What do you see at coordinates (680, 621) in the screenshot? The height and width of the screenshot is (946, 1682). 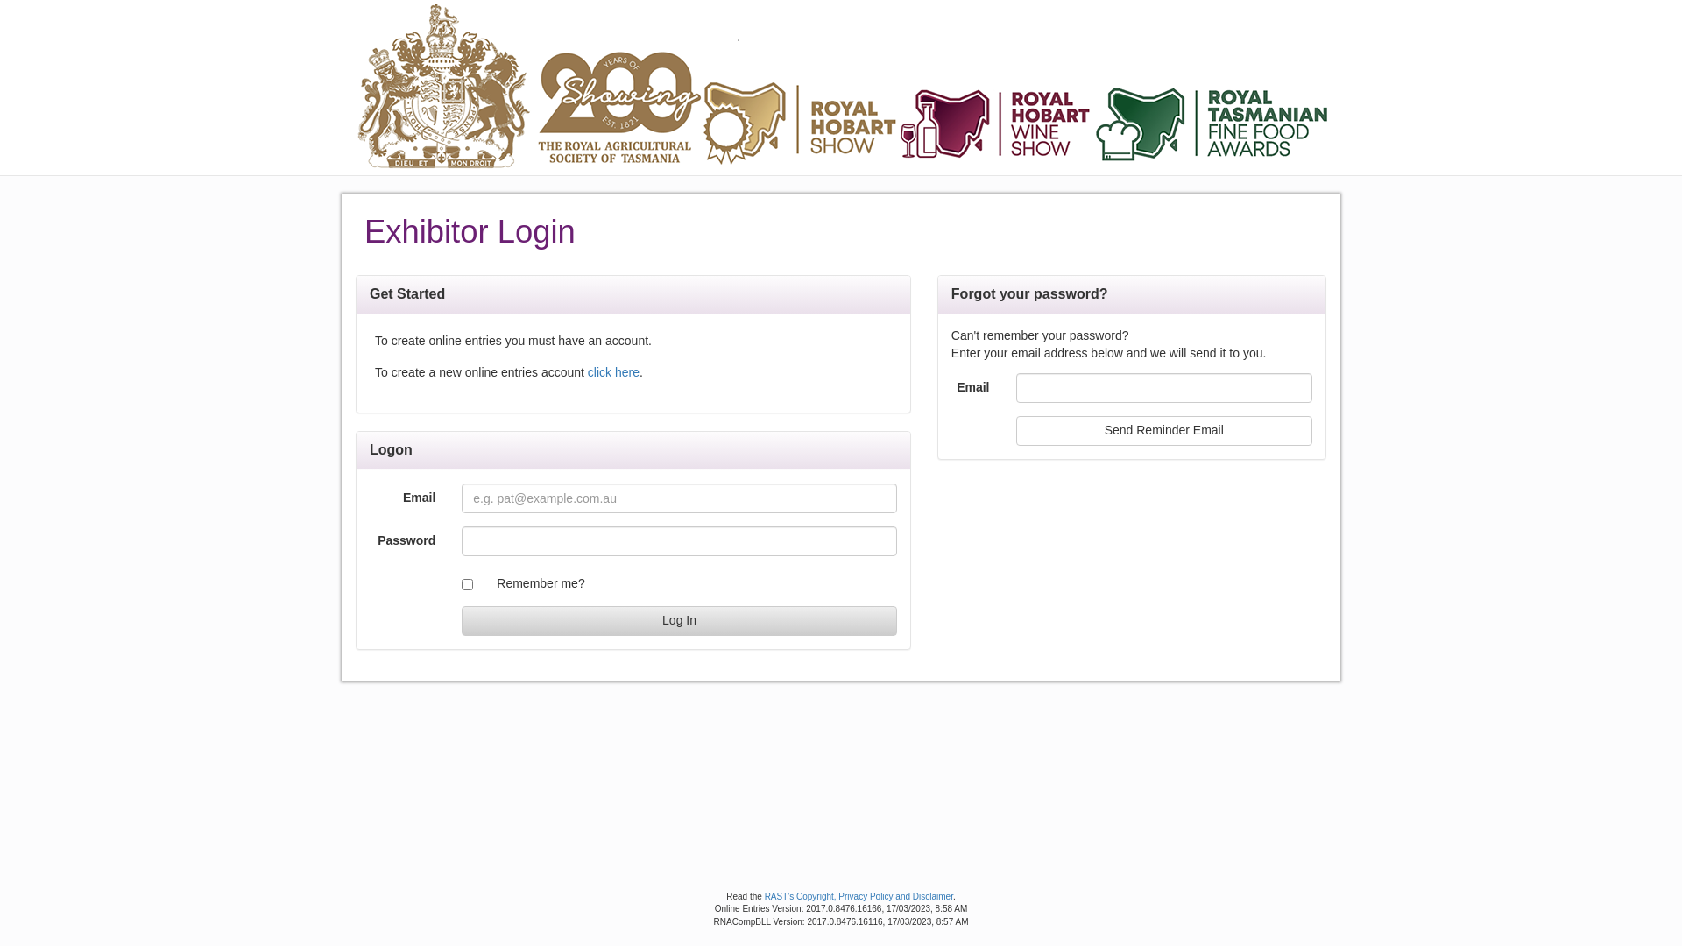 I see `Log In` at bounding box center [680, 621].